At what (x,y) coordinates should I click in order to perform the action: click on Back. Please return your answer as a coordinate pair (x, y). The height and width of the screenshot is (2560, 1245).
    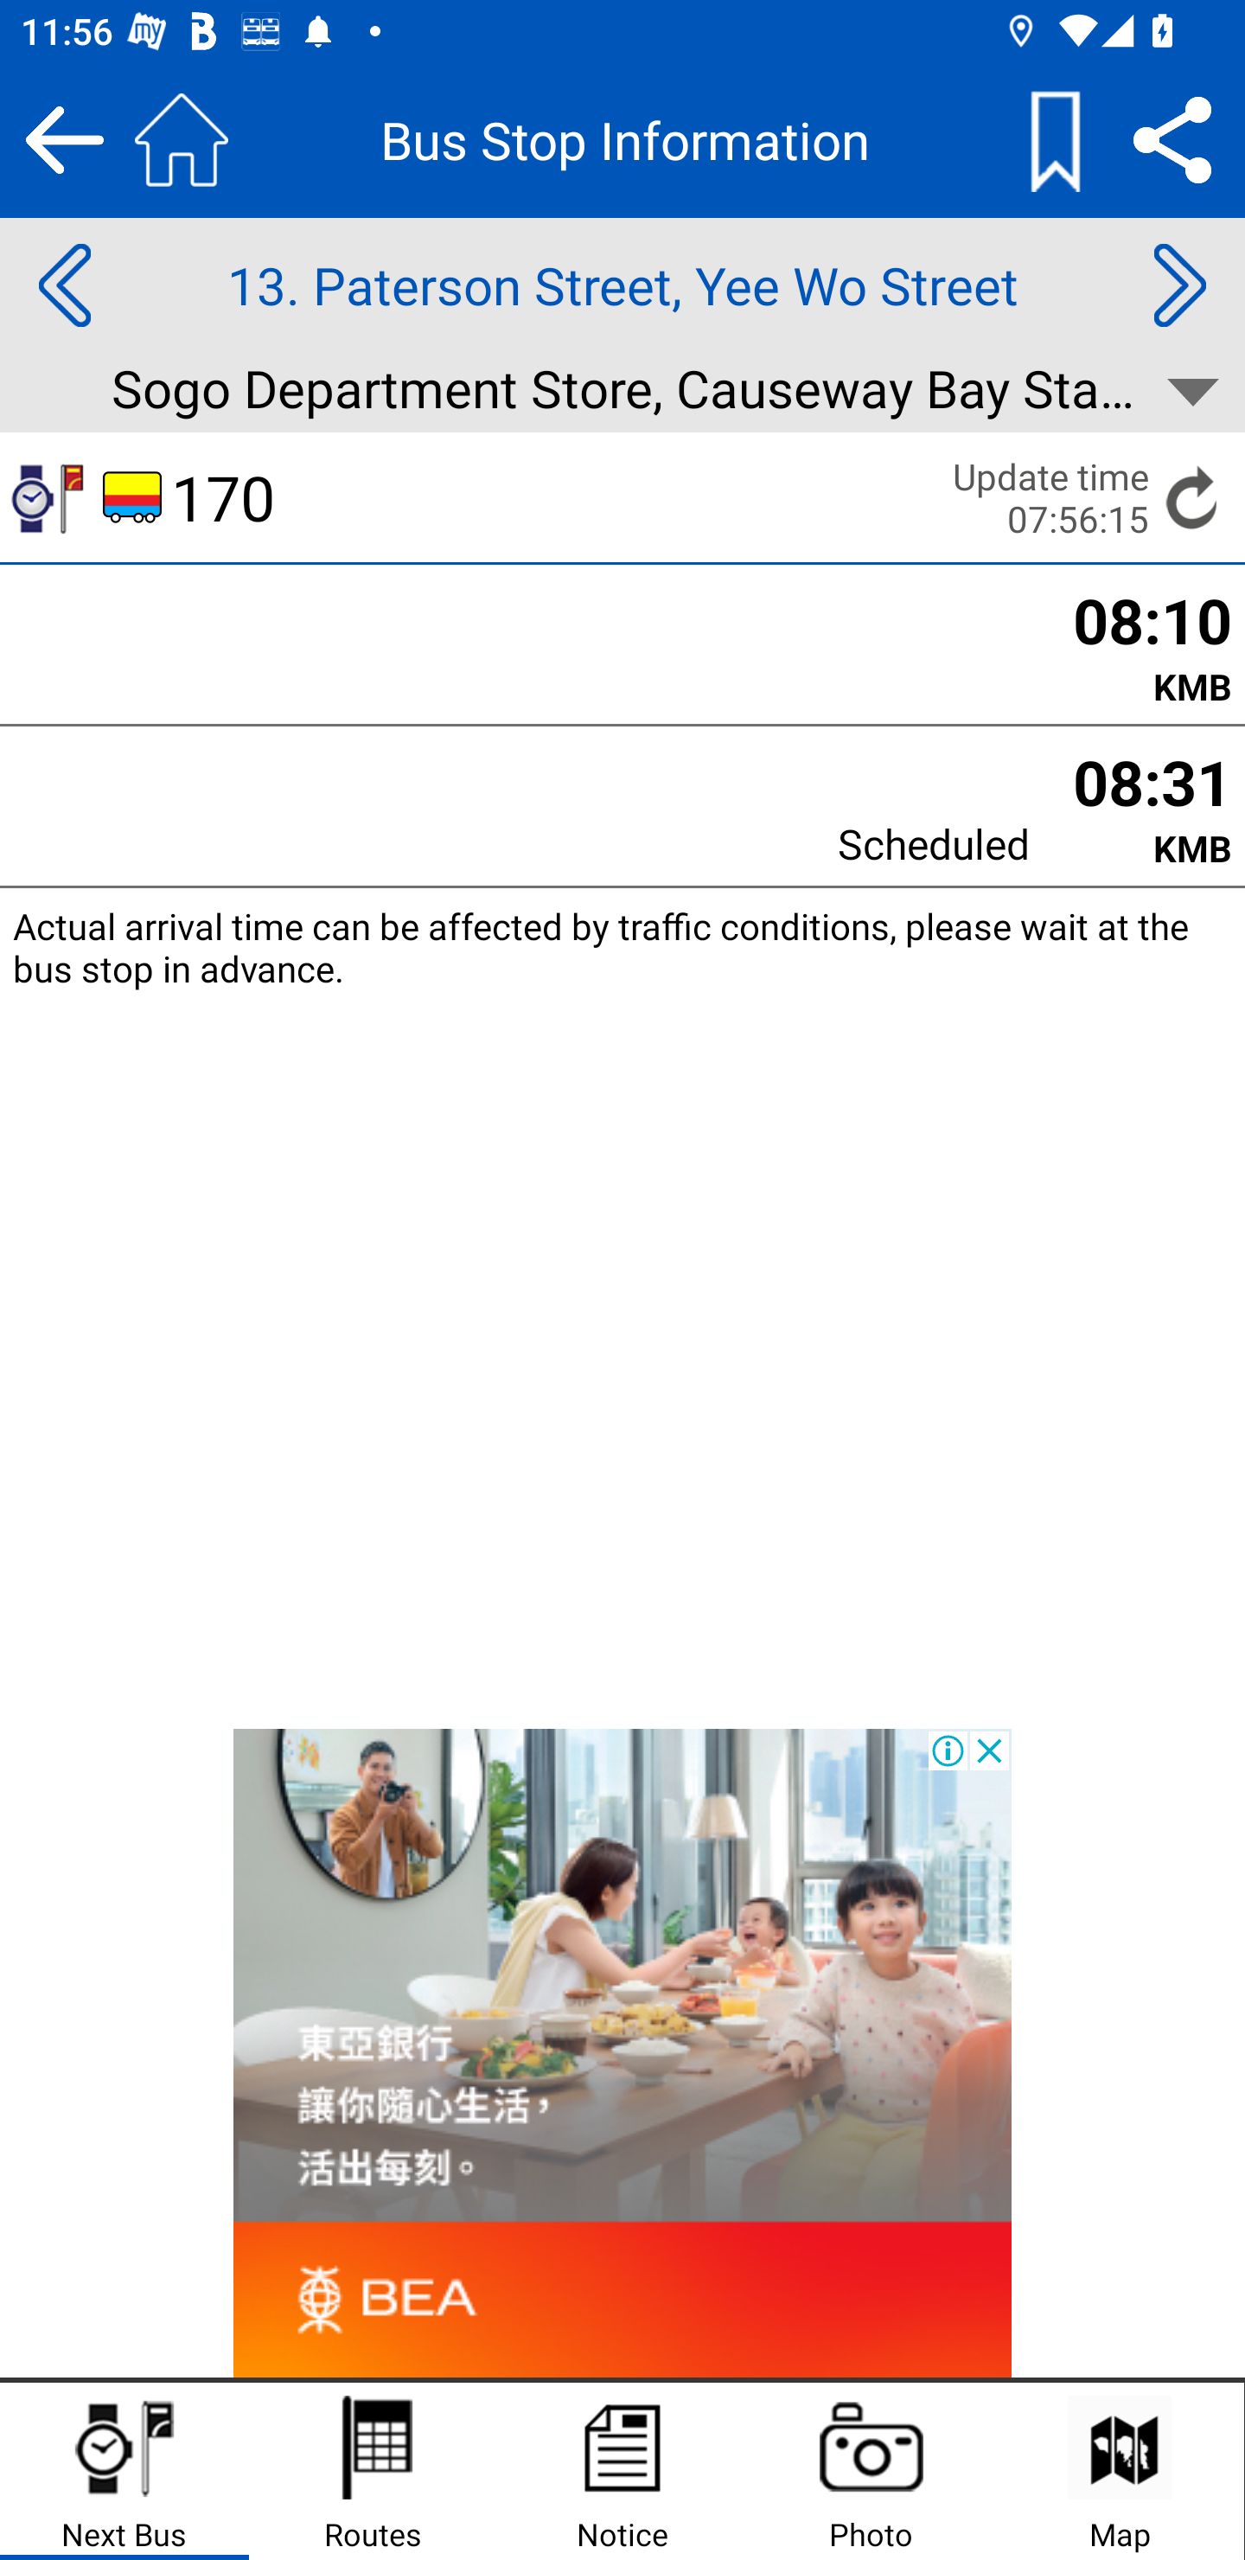
    Looking at the image, I should click on (64, 139).